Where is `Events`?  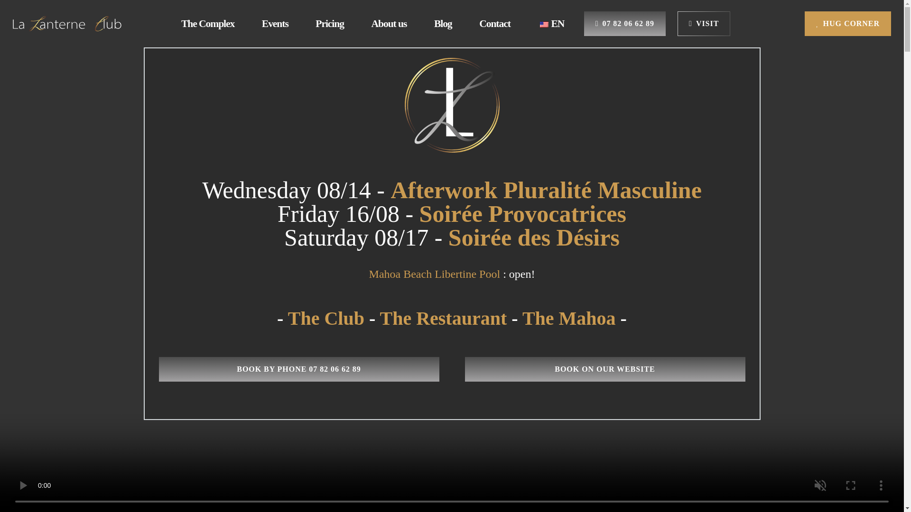
Events is located at coordinates (275, 24).